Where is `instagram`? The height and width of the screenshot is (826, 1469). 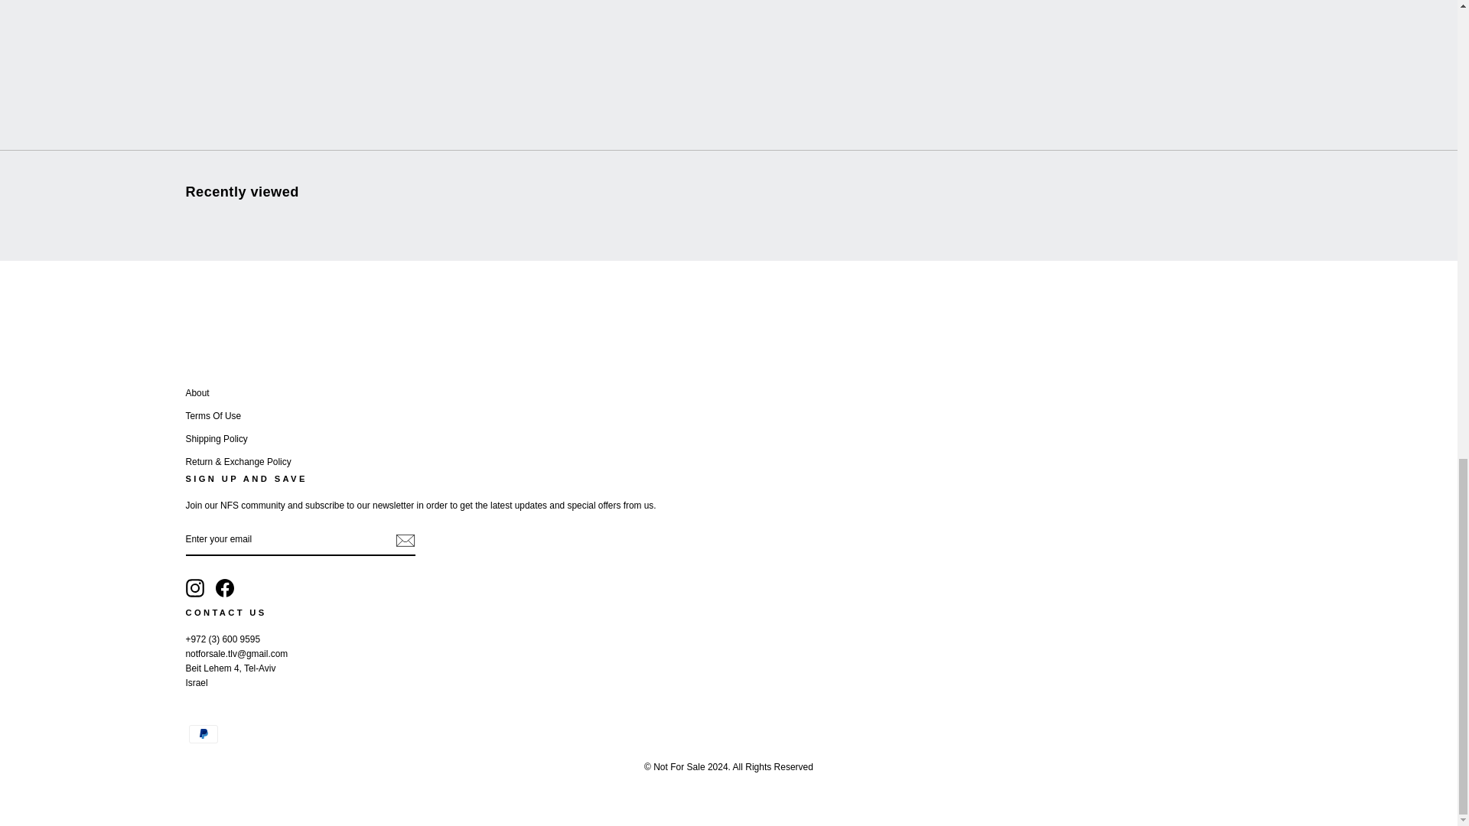
instagram is located at coordinates (194, 587).